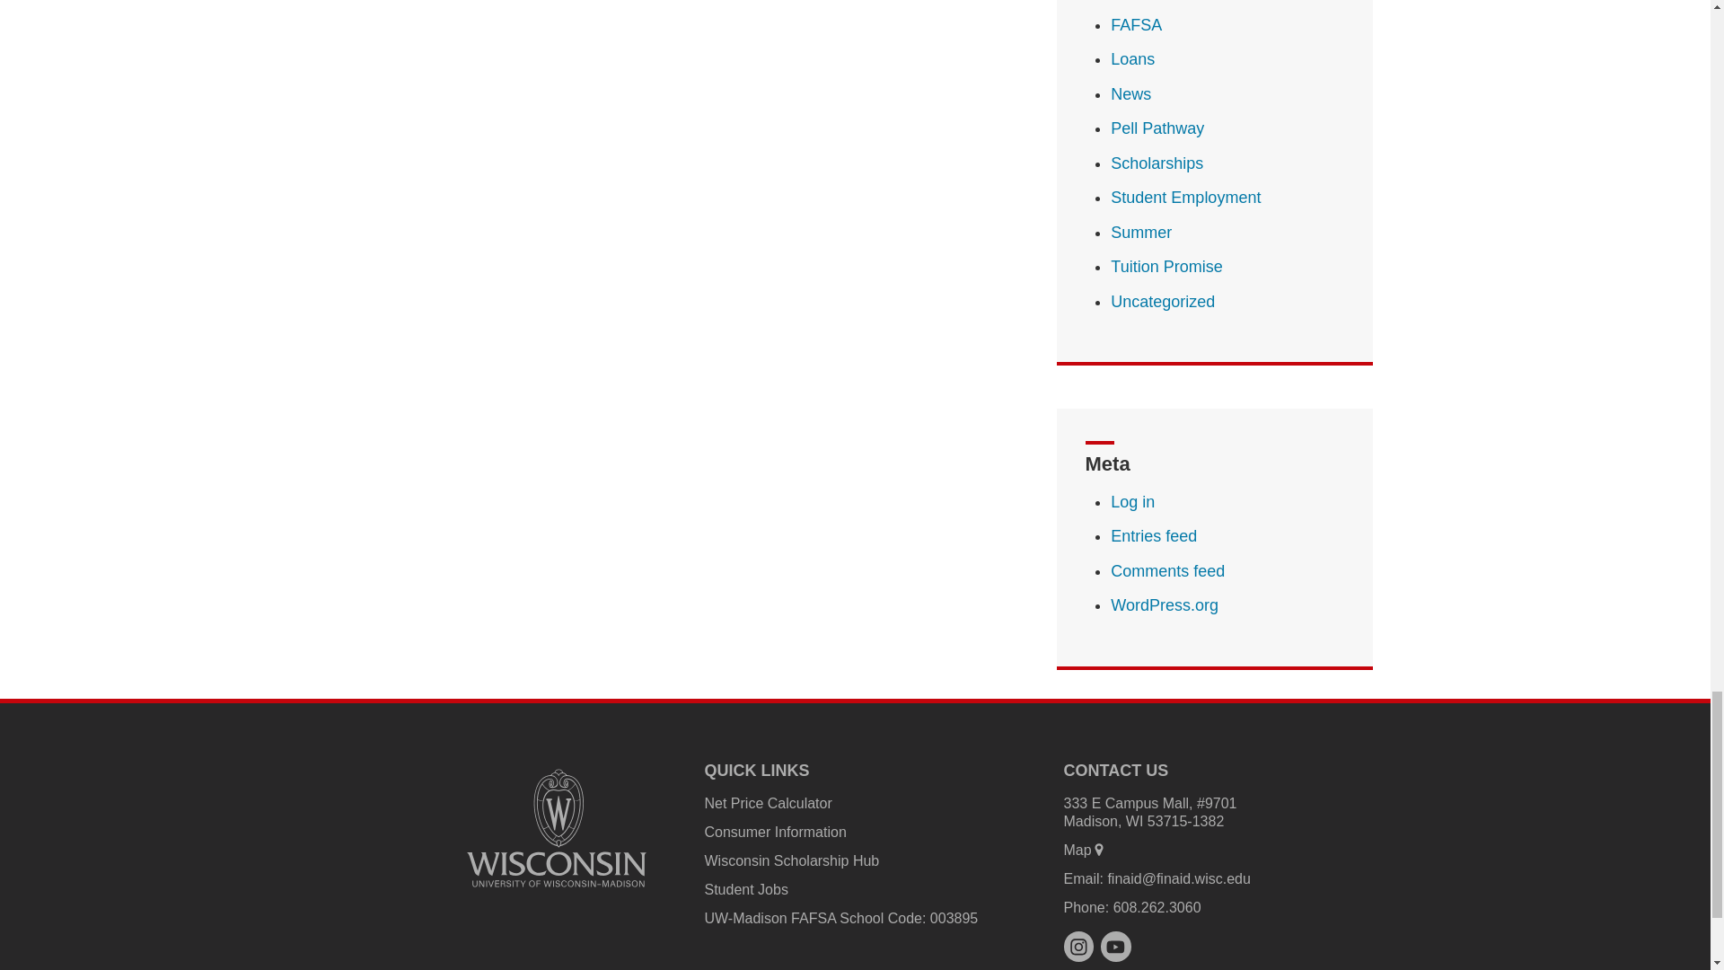 This screenshot has height=970, width=1724. I want to click on youtube, so click(1115, 947).